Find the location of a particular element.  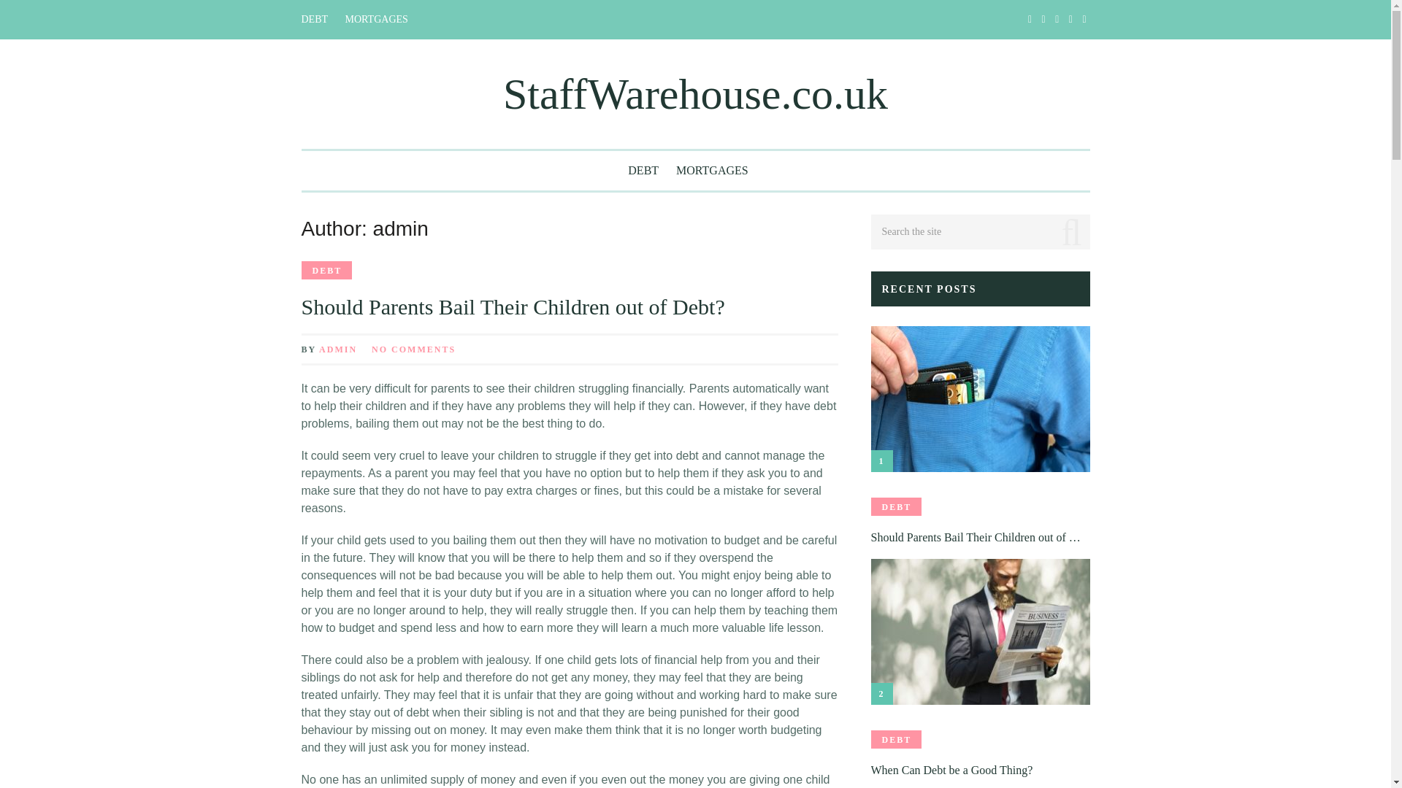

DEBT is located at coordinates (326, 270).